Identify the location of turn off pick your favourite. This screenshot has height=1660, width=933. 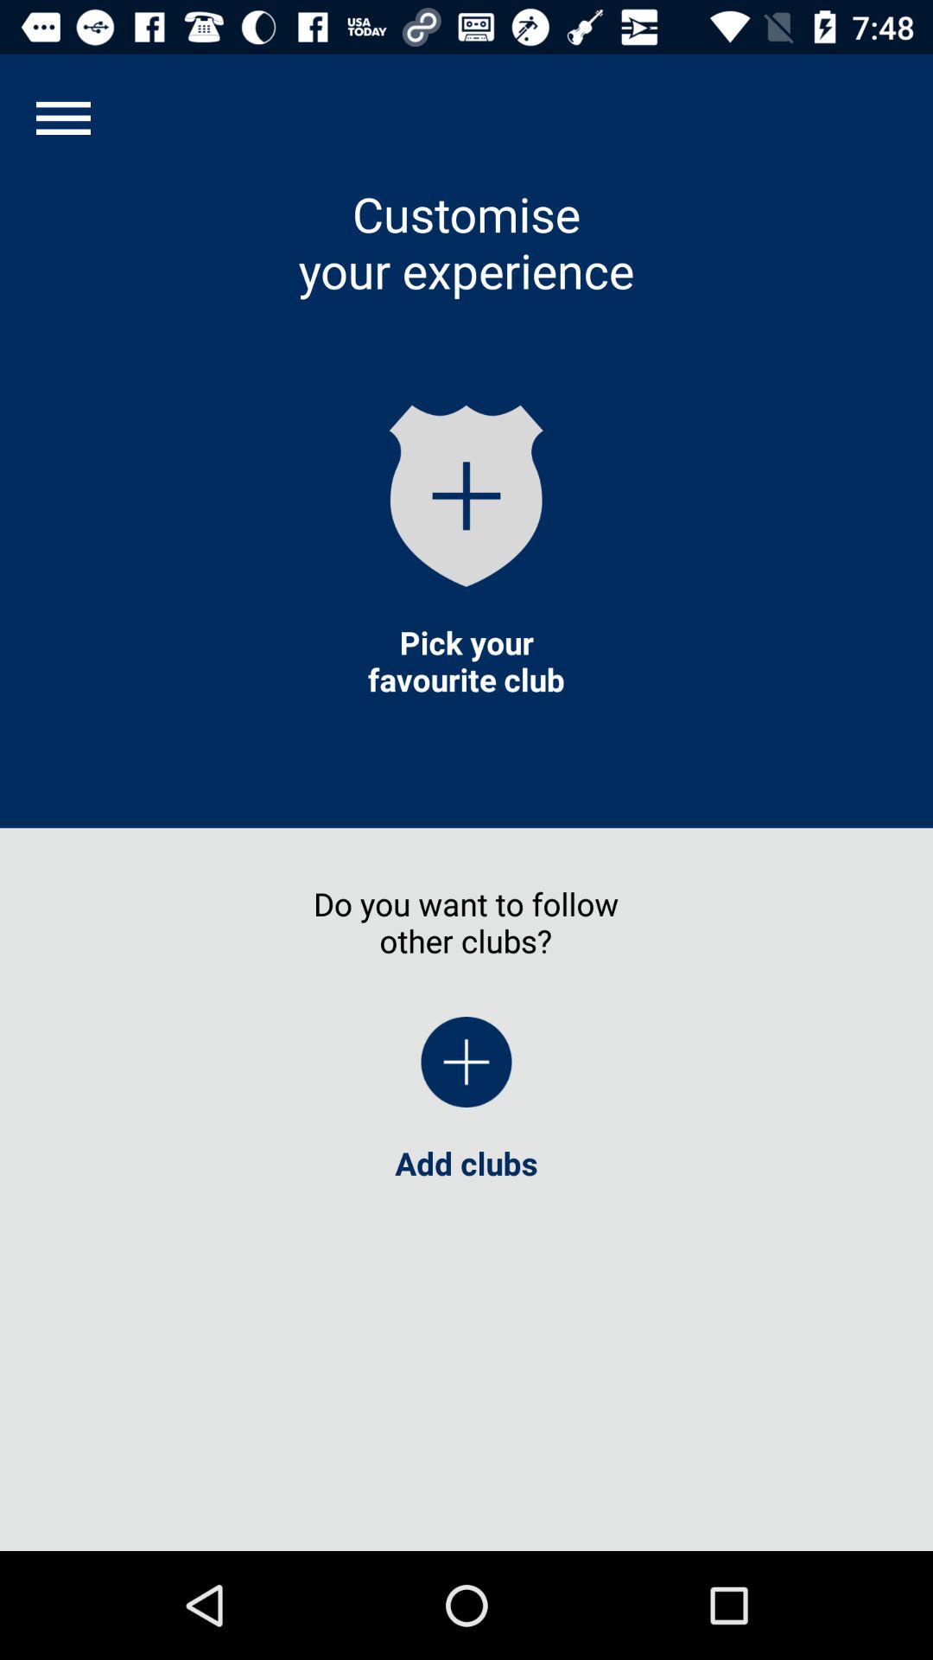
(466, 661).